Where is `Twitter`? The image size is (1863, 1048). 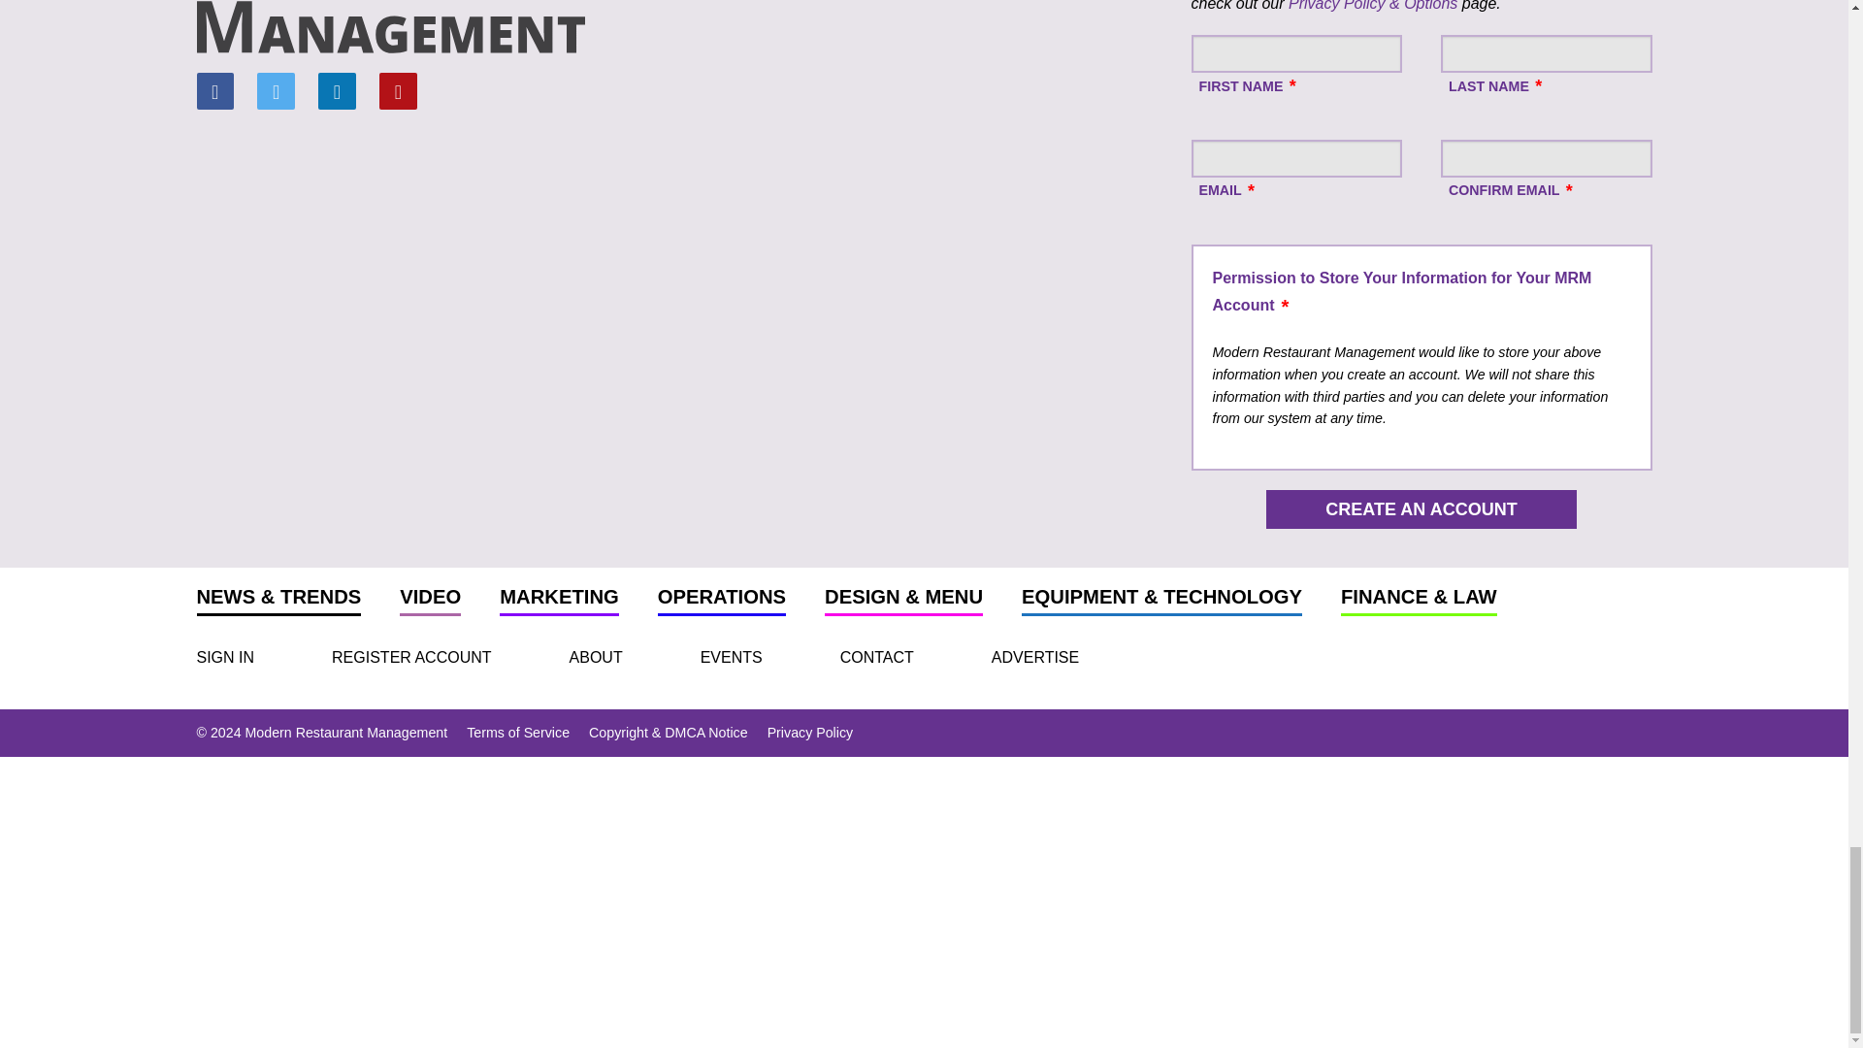 Twitter is located at coordinates (276, 91).